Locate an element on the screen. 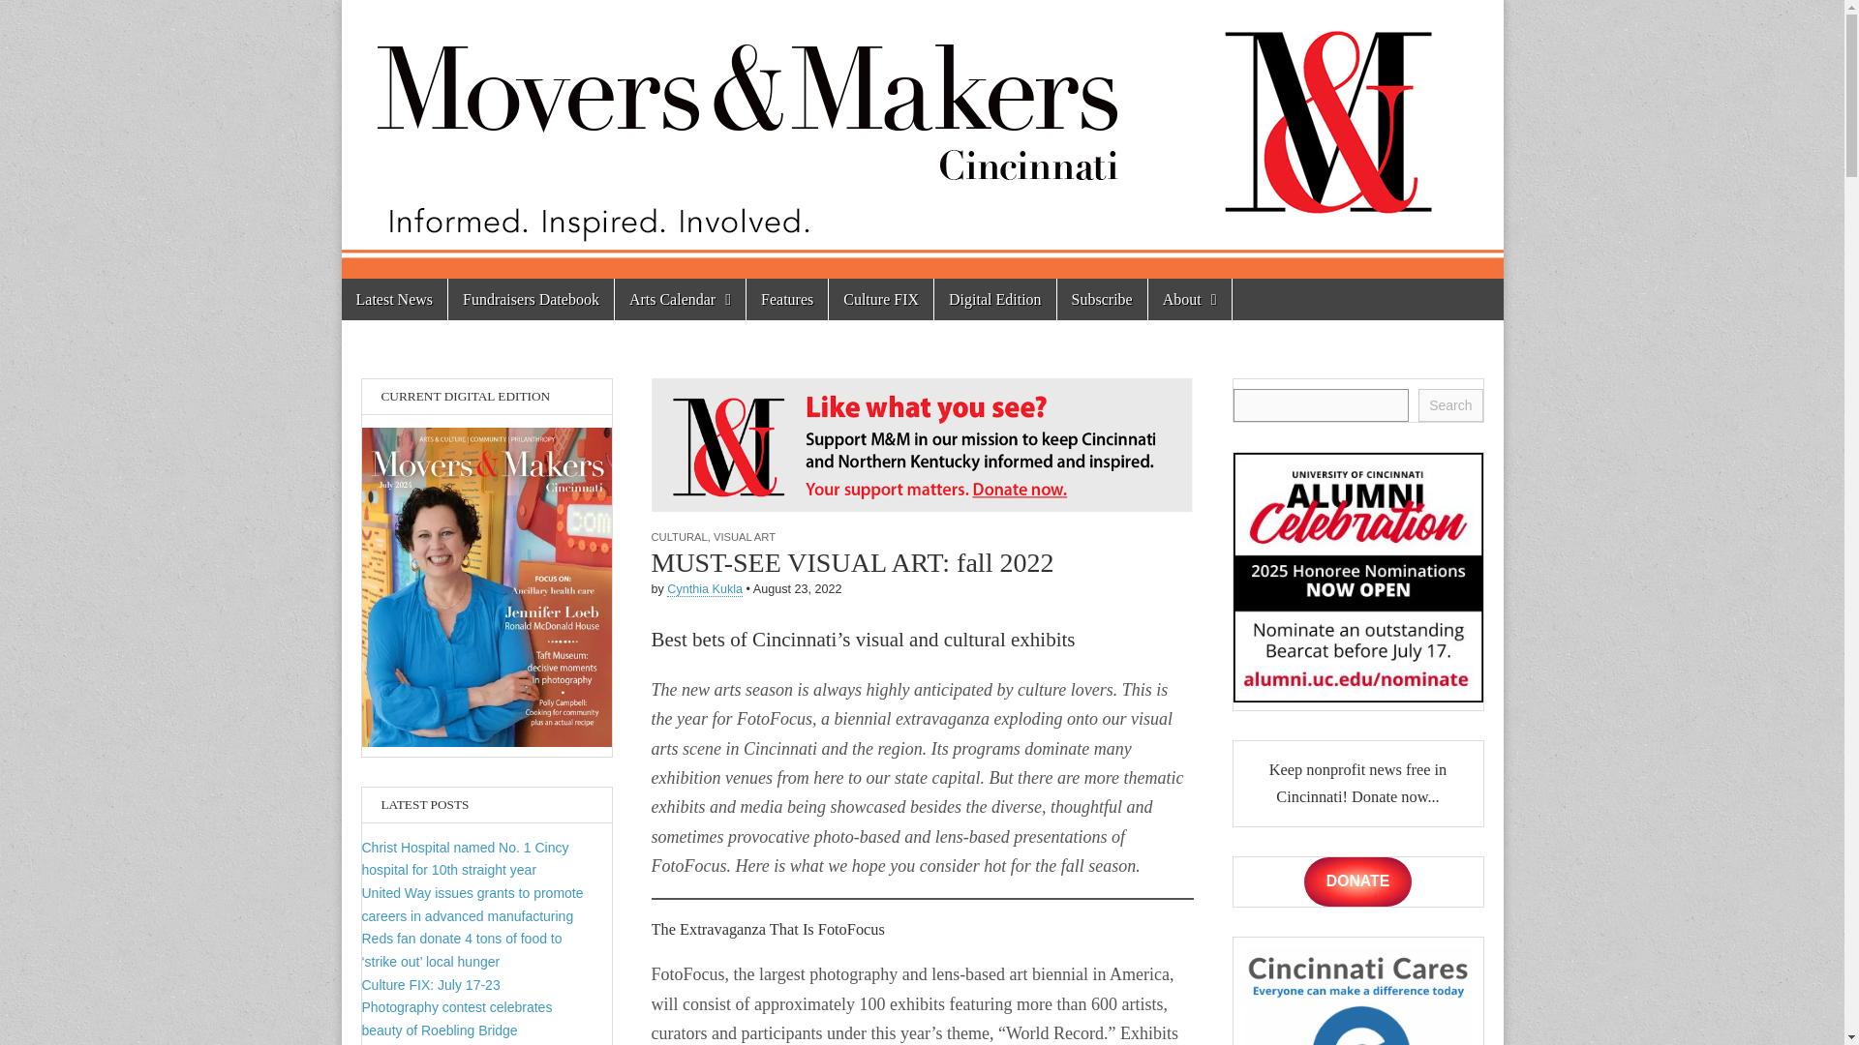 The image size is (1859, 1045). Features is located at coordinates (786, 299).